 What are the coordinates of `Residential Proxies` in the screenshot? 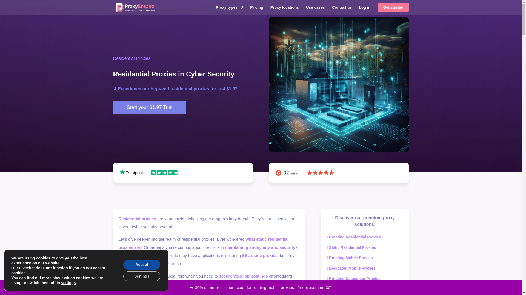 It's located at (131, 58).